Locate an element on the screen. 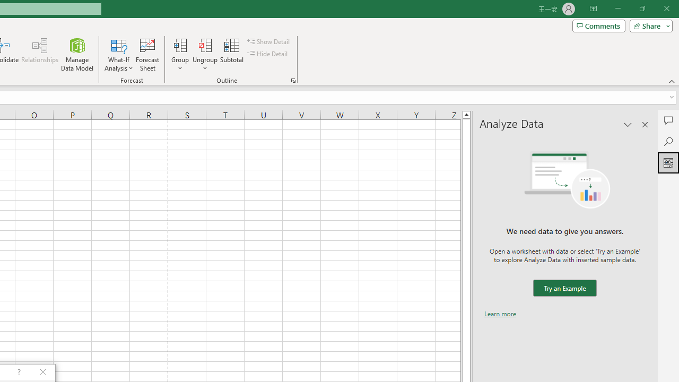 This screenshot has height=382, width=679. What-If Analysis is located at coordinates (119, 54).